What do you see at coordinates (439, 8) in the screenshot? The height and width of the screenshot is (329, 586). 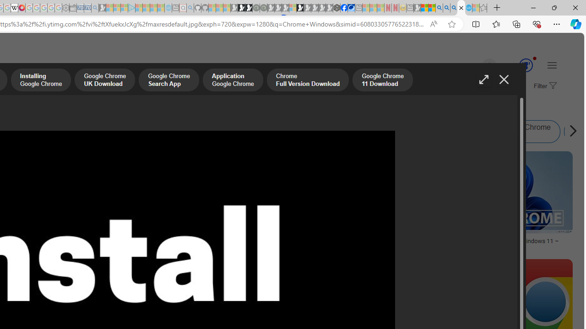 I see `Bing AI - Search` at bounding box center [439, 8].